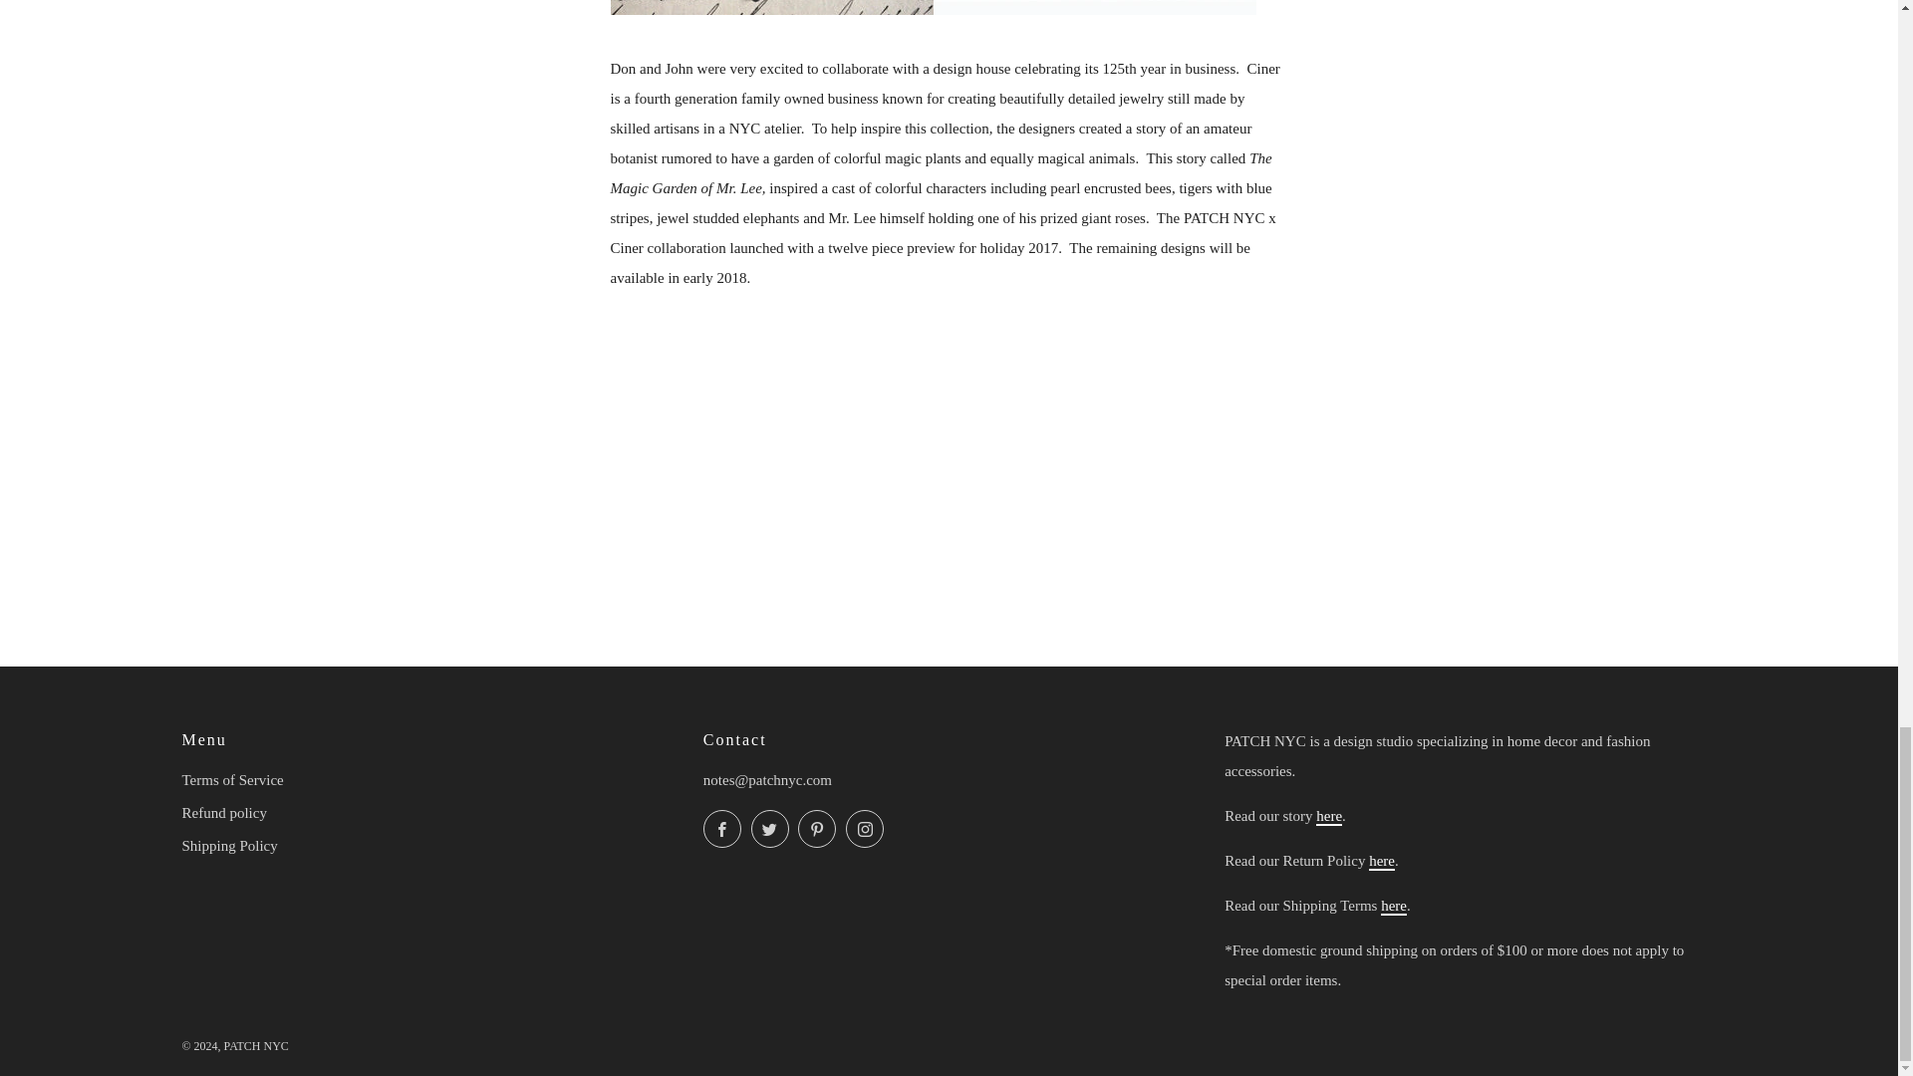  I want to click on Refund Policy, so click(1381, 861).